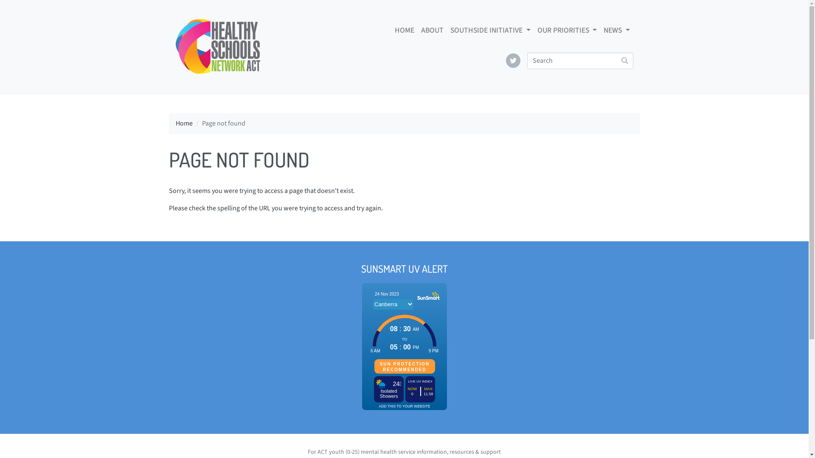 The image size is (815, 458). What do you see at coordinates (624, 61) in the screenshot?
I see `Go` at bounding box center [624, 61].